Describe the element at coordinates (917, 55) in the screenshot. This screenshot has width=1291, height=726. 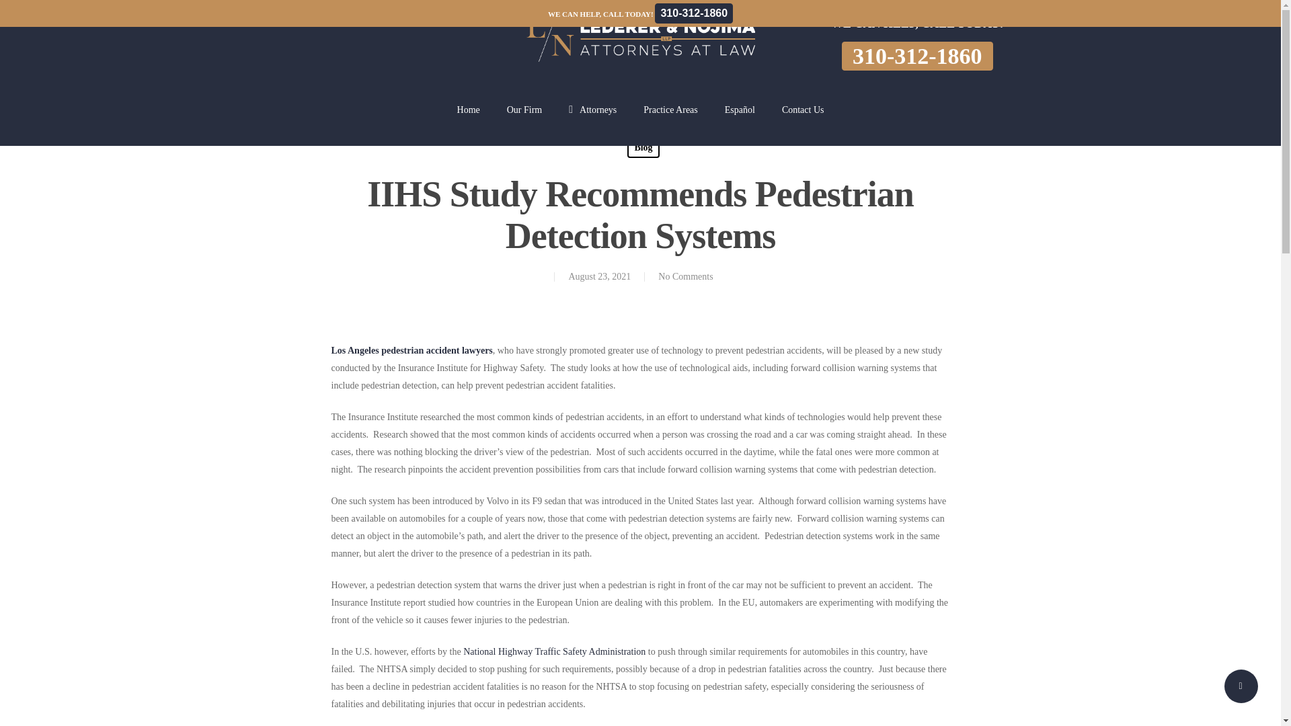
I see `310-312-1860` at that location.